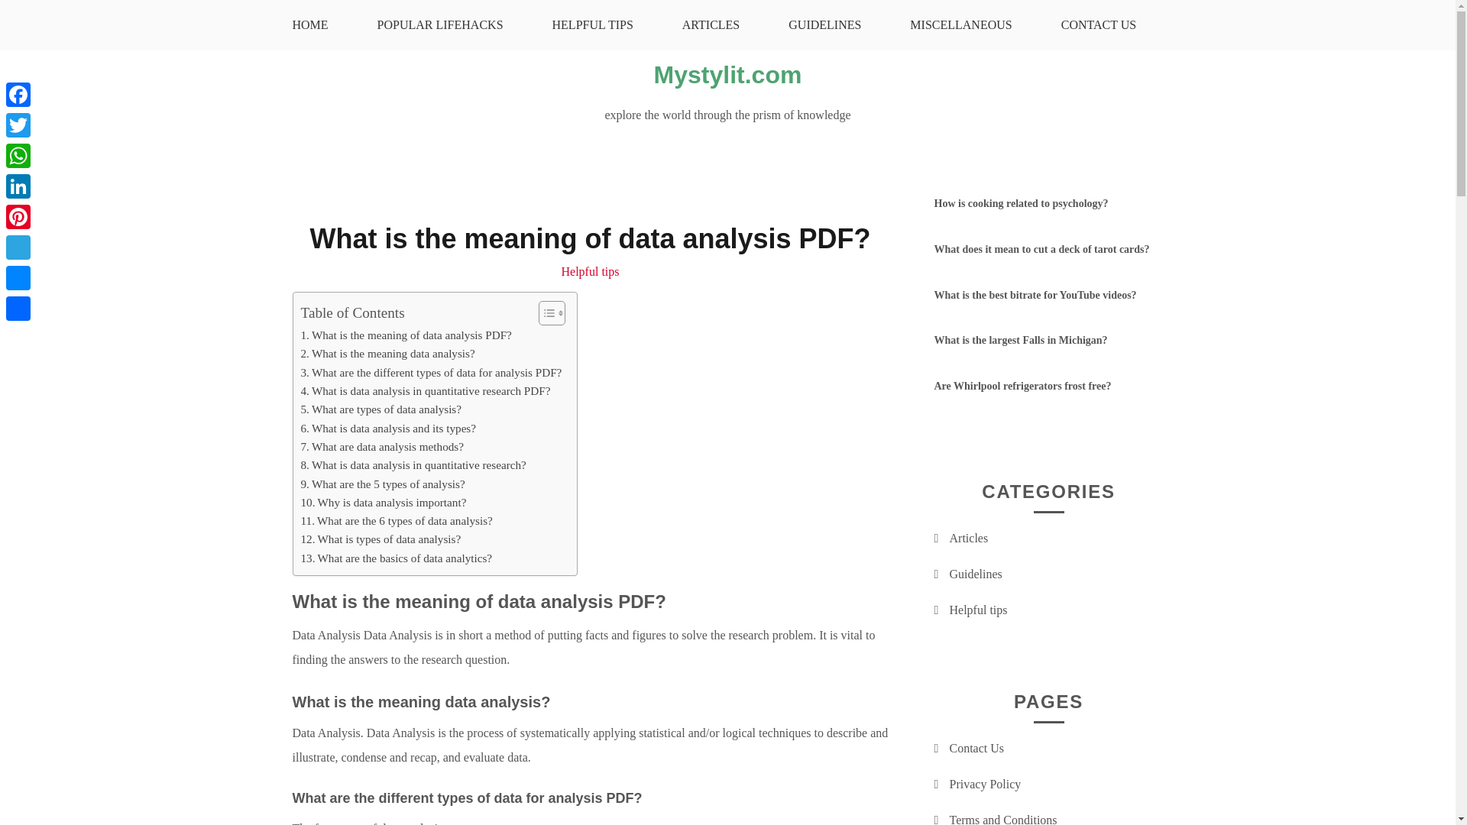  I want to click on What is types of data analysis?, so click(381, 539).